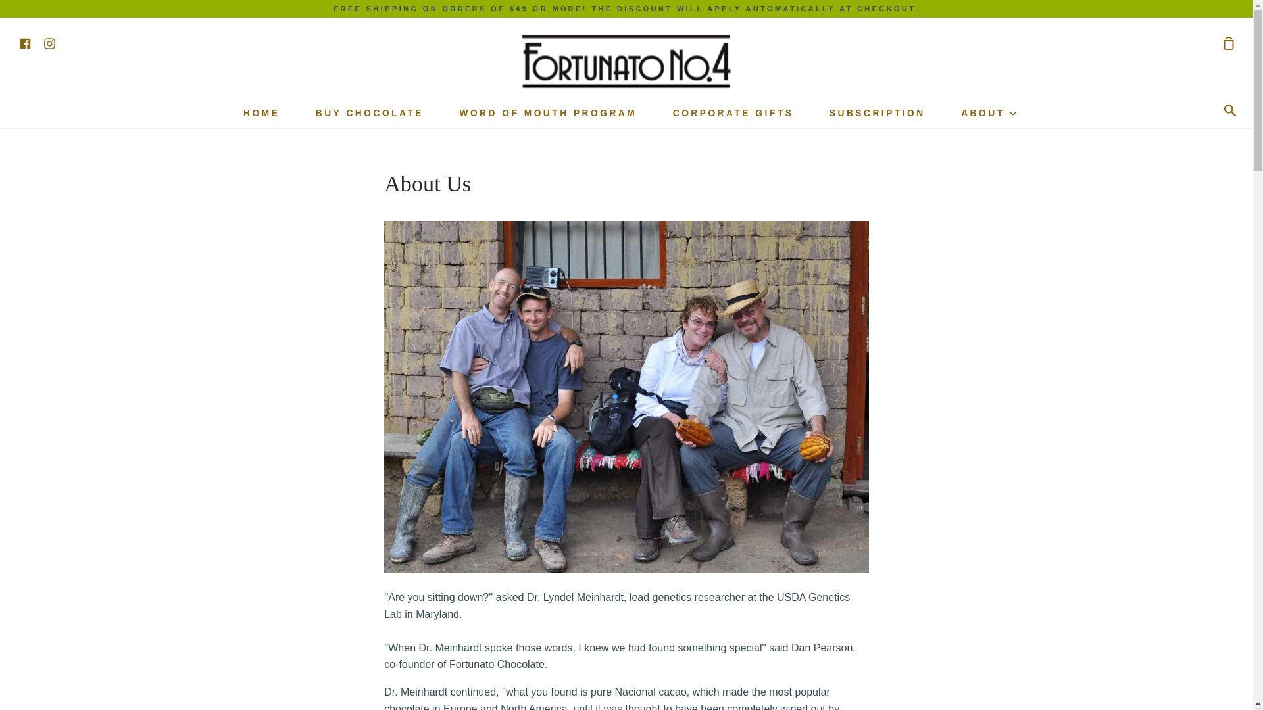  I want to click on SUBSCRIPTION, so click(877, 113).